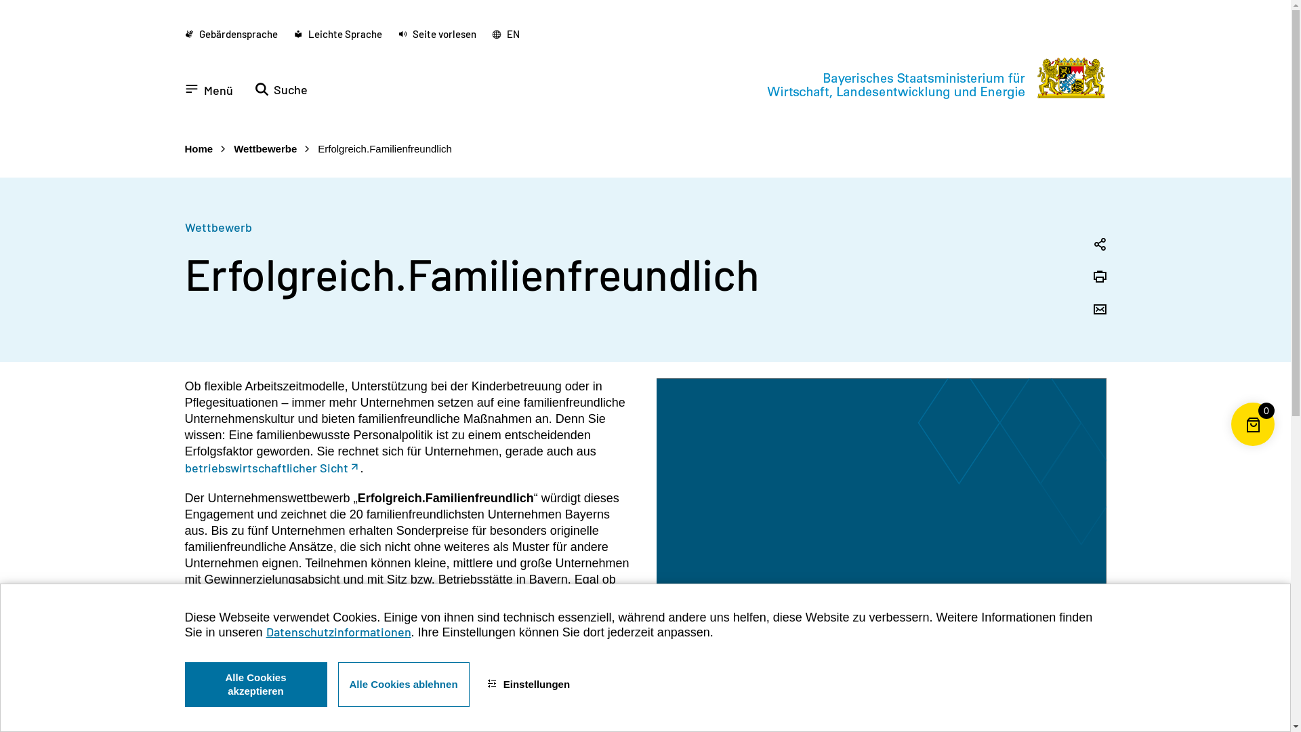 Image resolution: width=1301 pixels, height=732 pixels. What do you see at coordinates (272, 468) in the screenshot?
I see `betriebswirtschaftlicher Sicht` at bounding box center [272, 468].